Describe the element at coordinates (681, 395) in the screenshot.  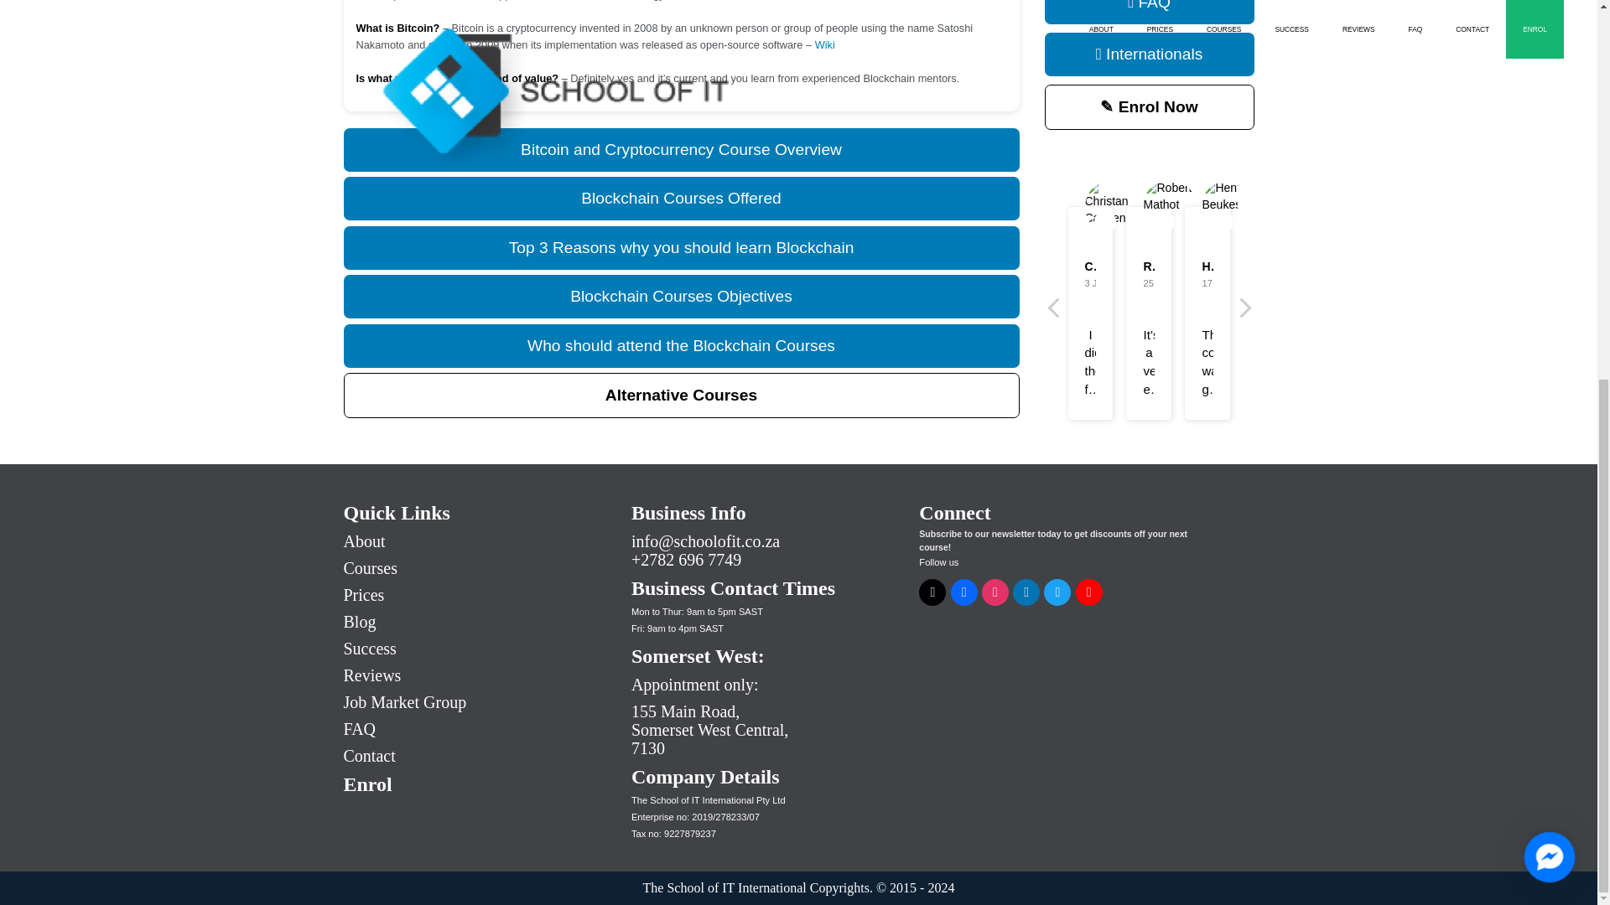
I see `Alternative Courses` at that location.